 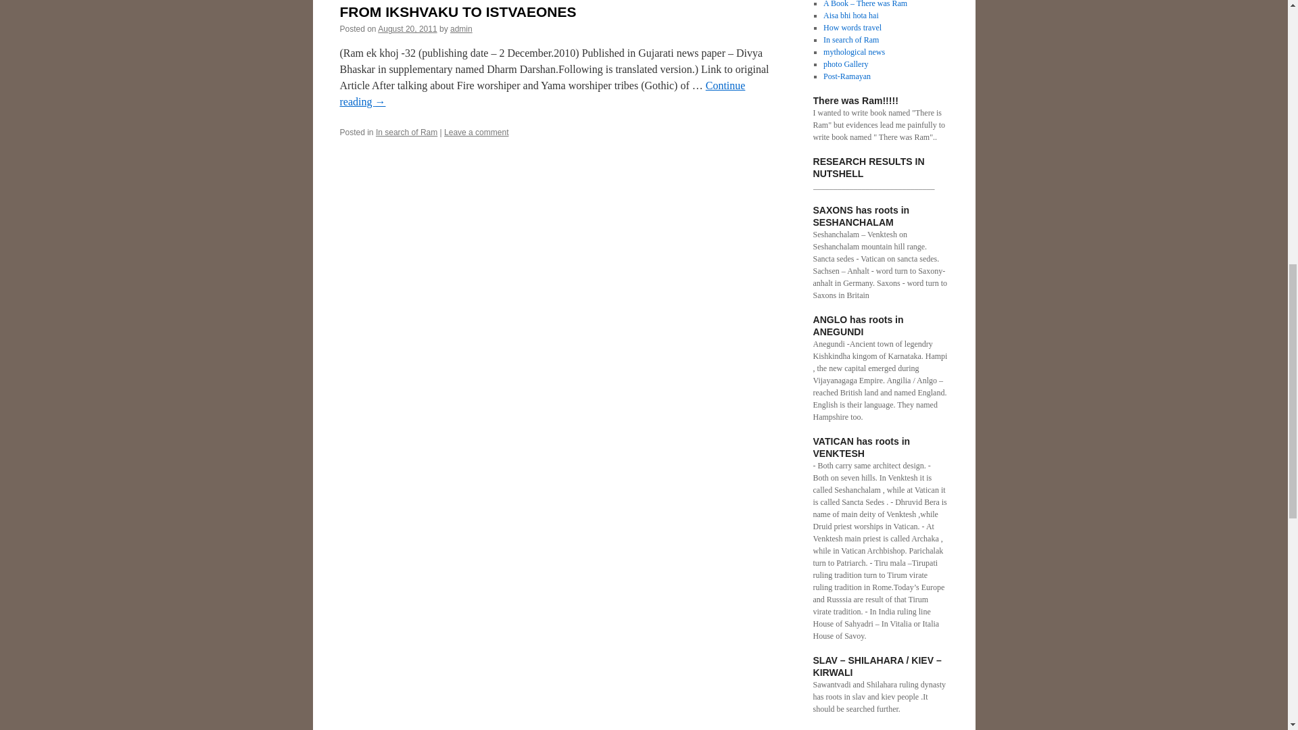 I want to click on Post Ramayan, so click(x=846, y=76).